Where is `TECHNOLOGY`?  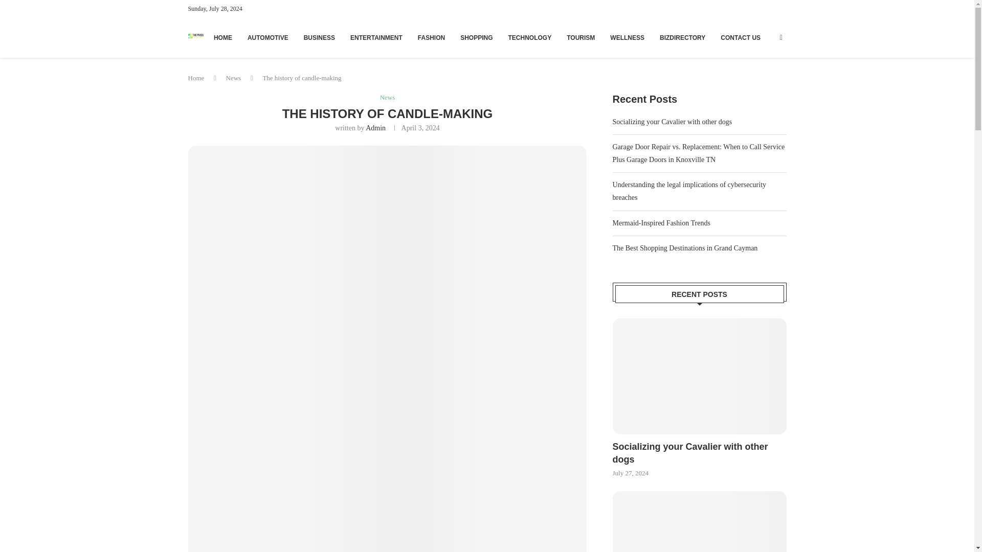
TECHNOLOGY is located at coordinates (530, 38).